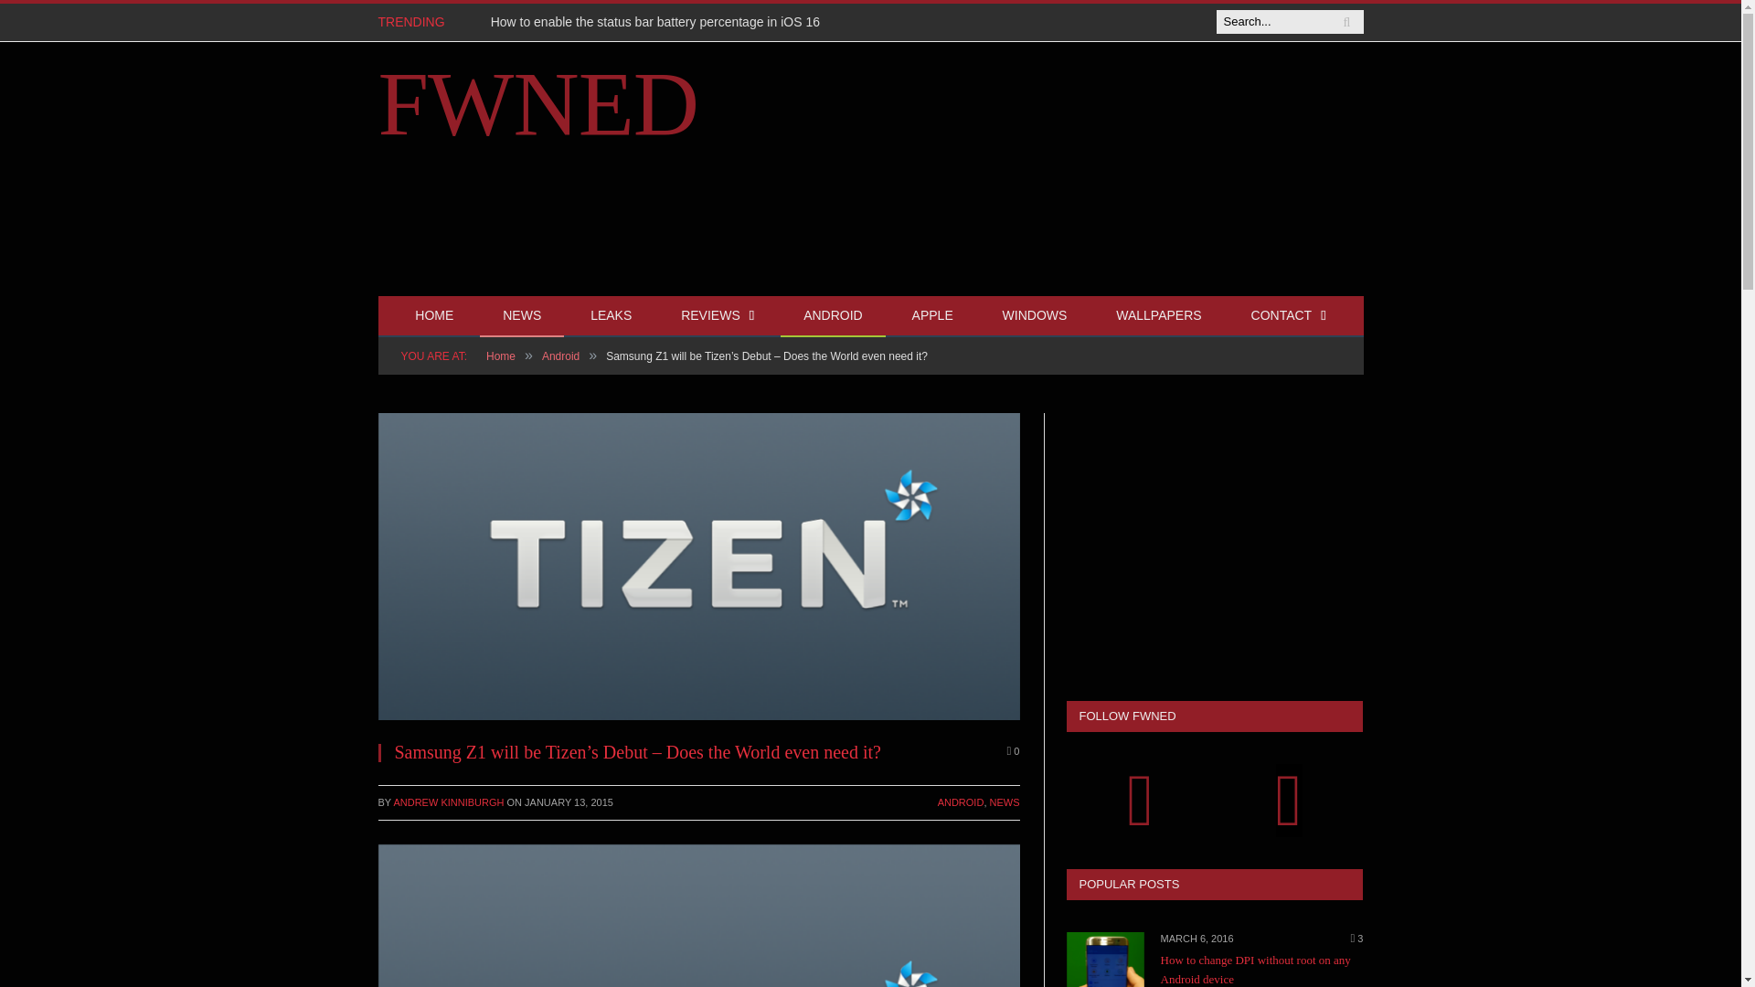 The image size is (1755, 987). Describe the element at coordinates (1035, 316) in the screenshot. I see `WINDOWS` at that location.